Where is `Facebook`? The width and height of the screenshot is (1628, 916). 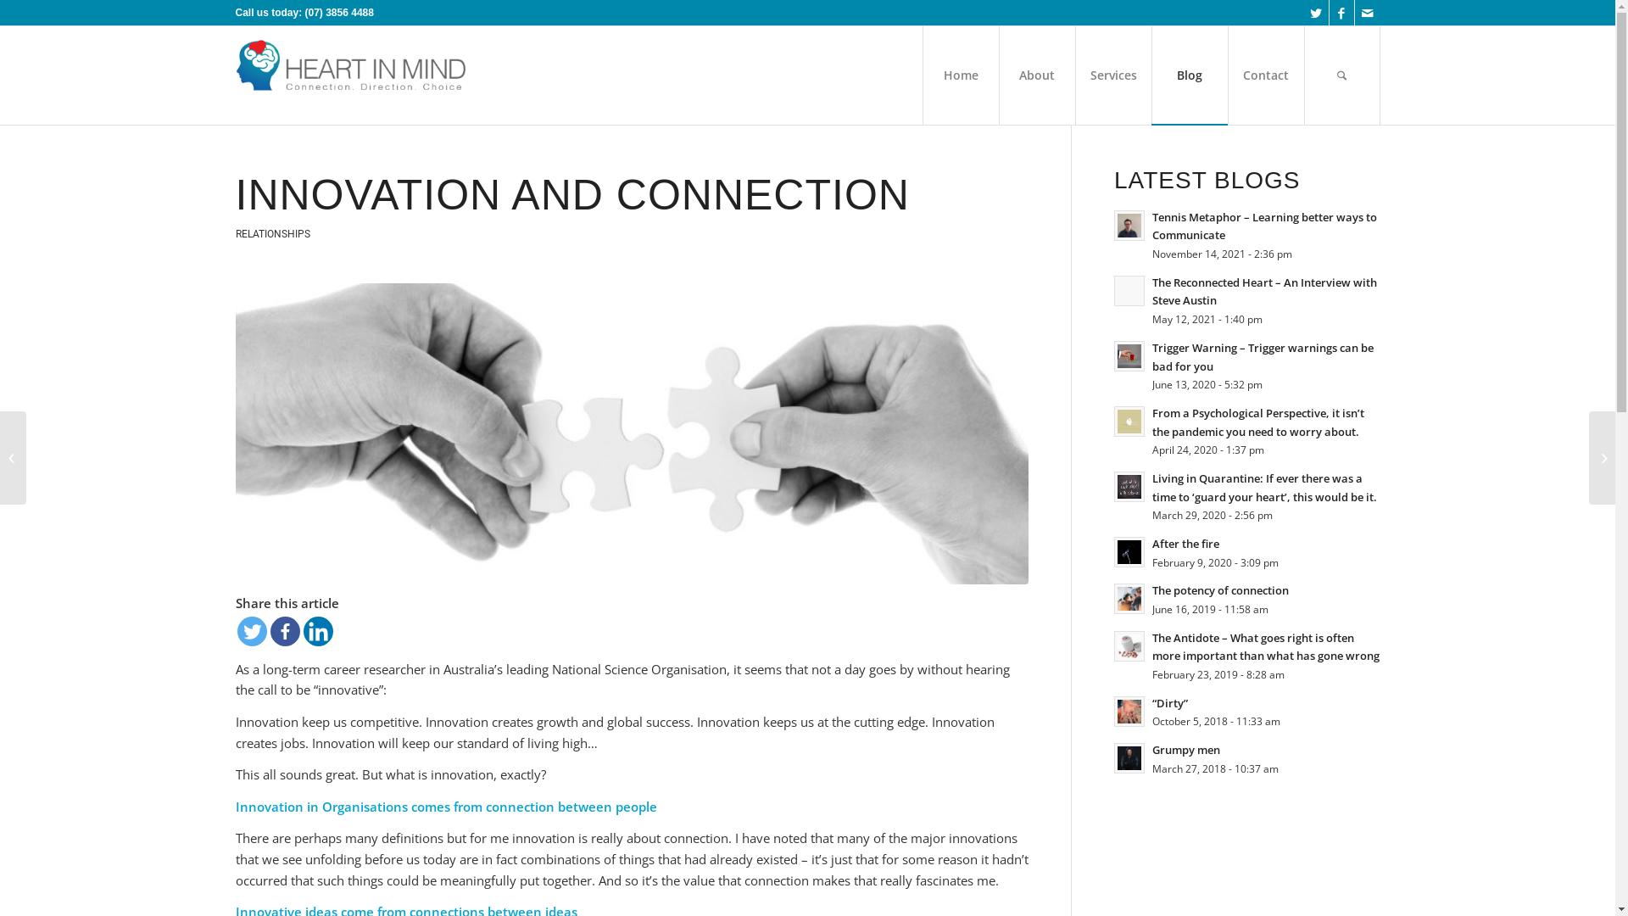 Facebook is located at coordinates (1341, 13).